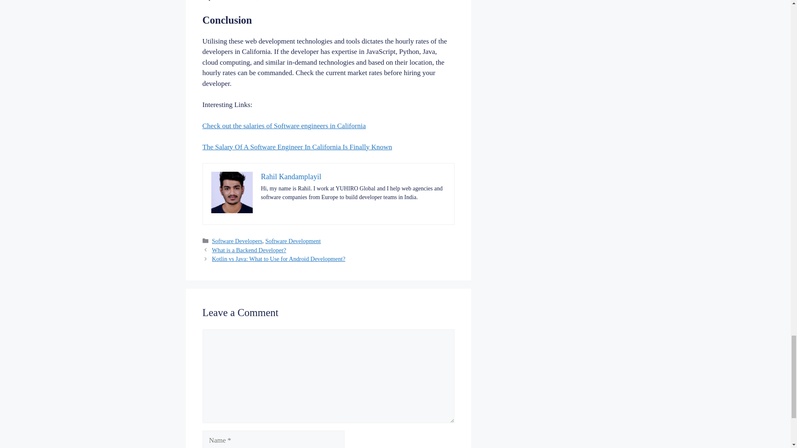 This screenshot has width=797, height=448. Describe the element at coordinates (284, 126) in the screenshot. I see `Check out the salaries of Software engineers in California` at that location.